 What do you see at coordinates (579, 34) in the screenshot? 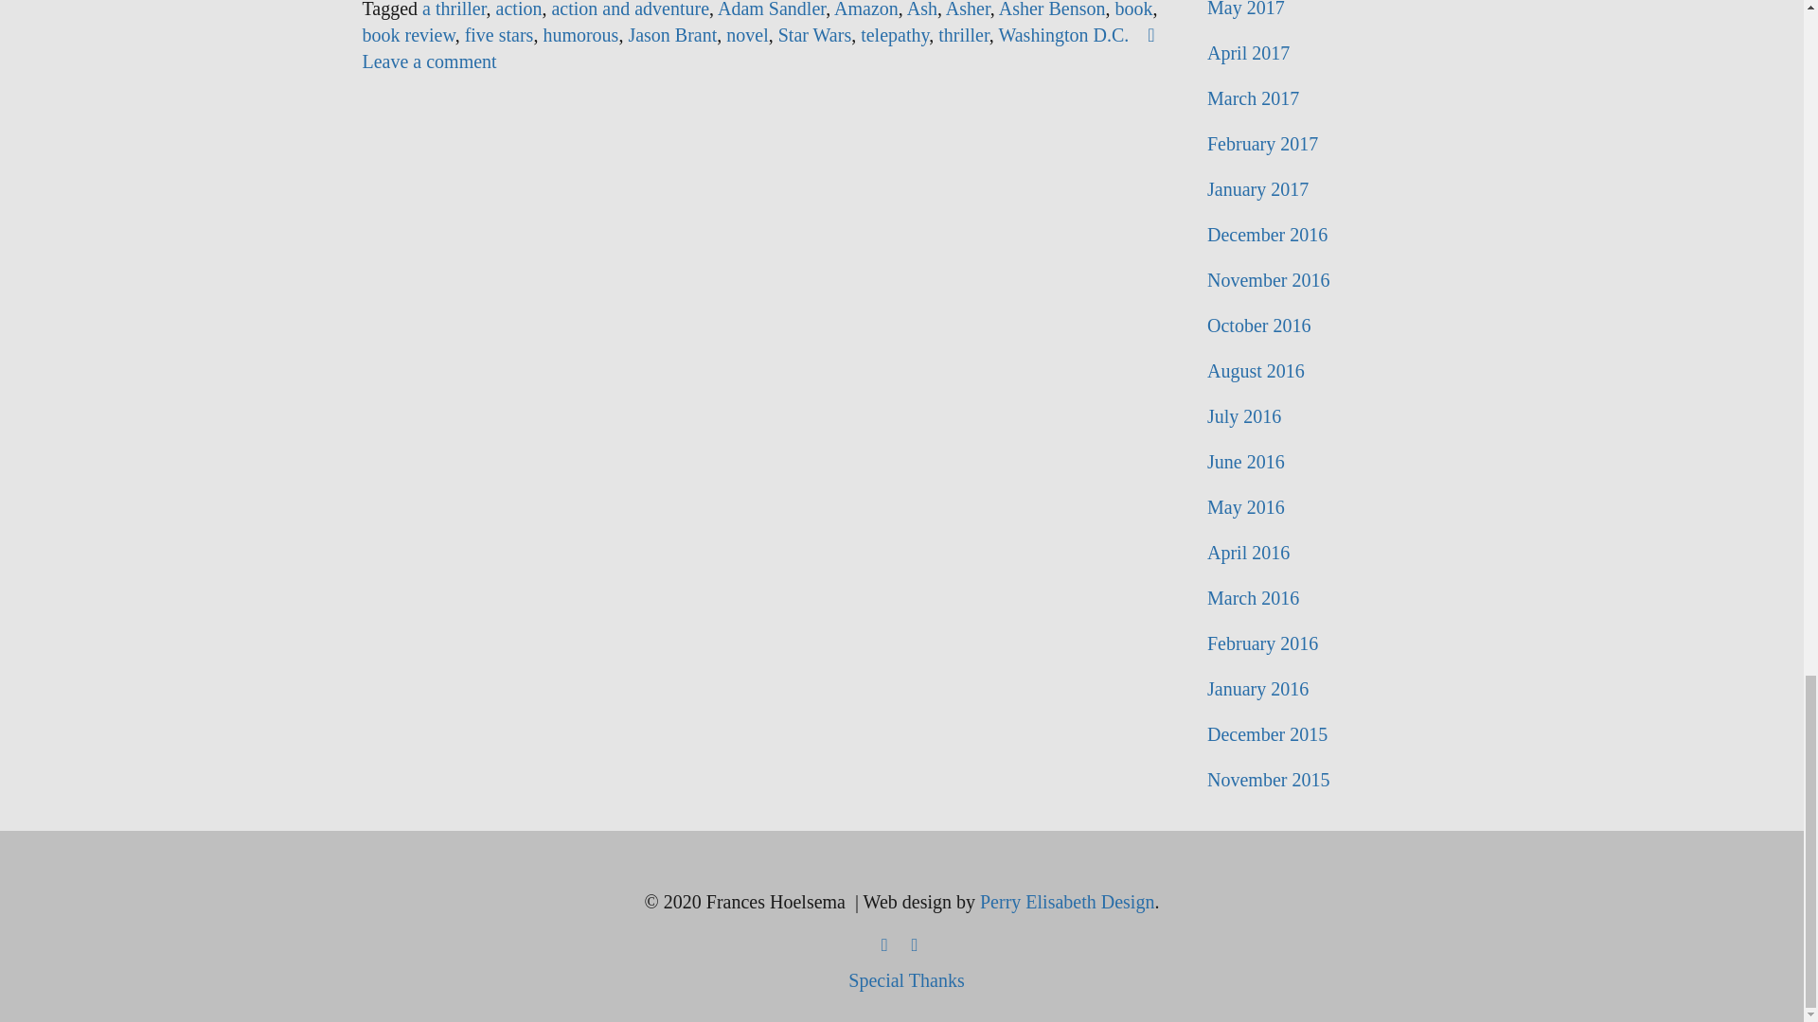
I see `humorous` at bounding box center [579, 34].